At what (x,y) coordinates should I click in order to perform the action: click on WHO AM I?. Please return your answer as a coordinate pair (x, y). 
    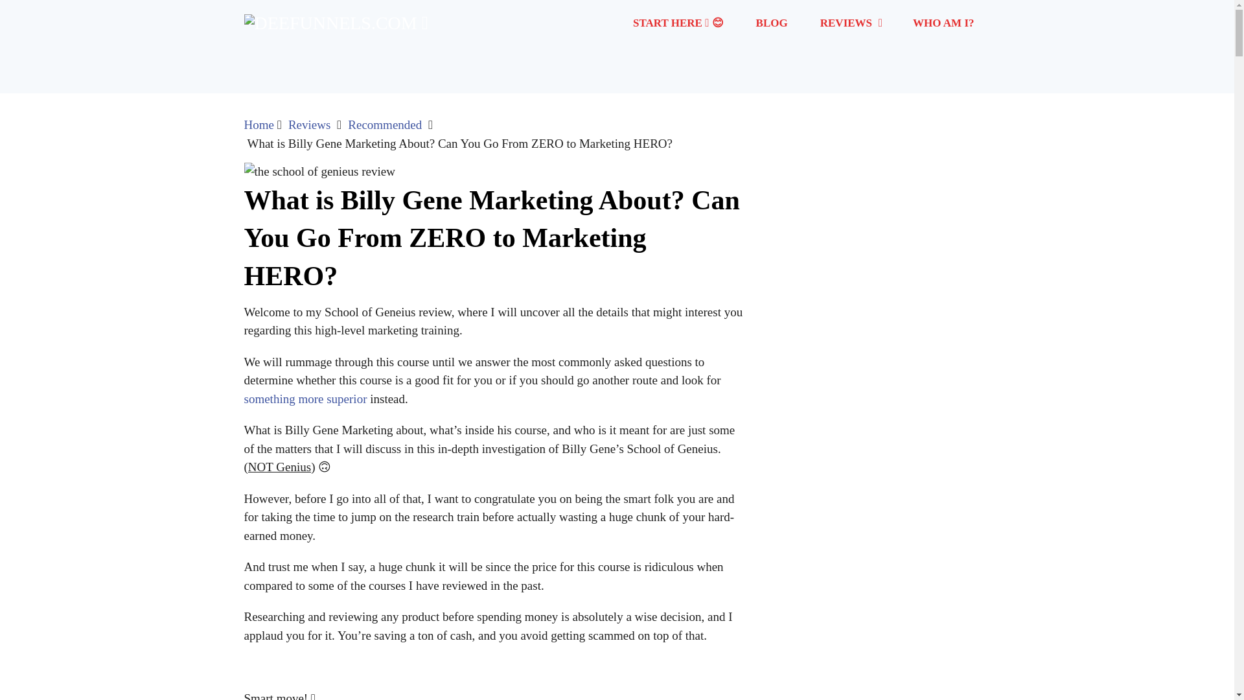
    Looking at the image, I should click on (943, 23).